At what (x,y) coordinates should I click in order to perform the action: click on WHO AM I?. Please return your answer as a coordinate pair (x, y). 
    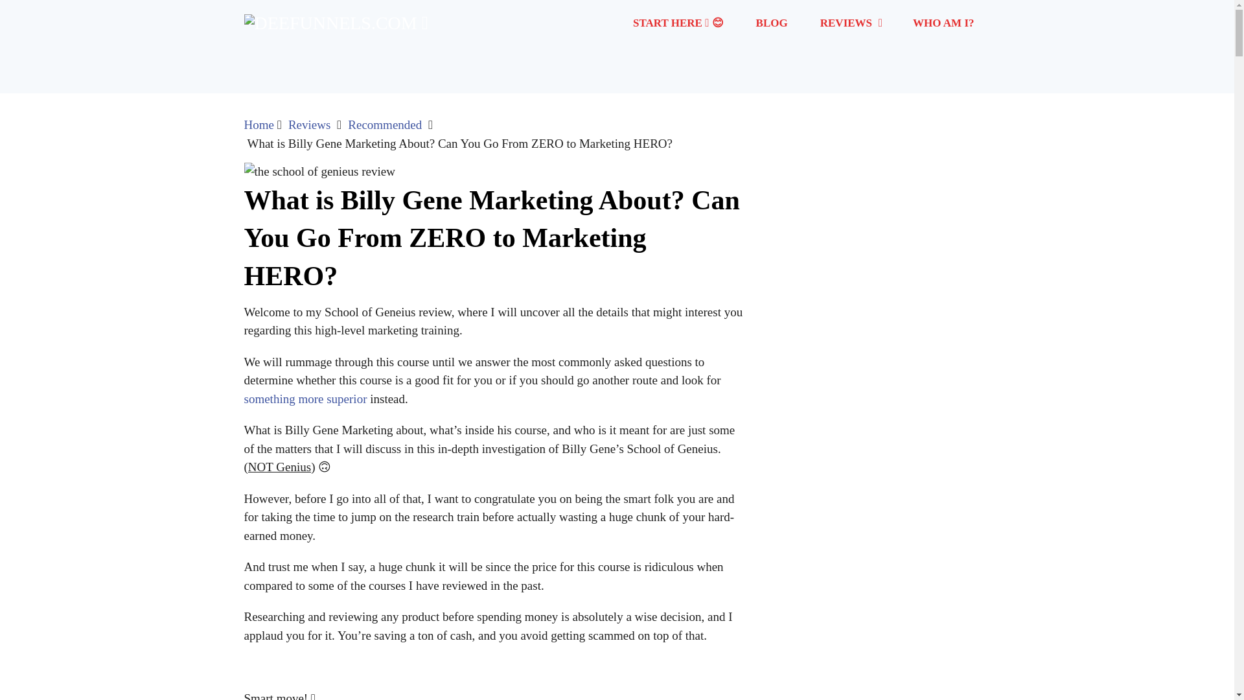
    Looking at the image, I should click on (943, 23).